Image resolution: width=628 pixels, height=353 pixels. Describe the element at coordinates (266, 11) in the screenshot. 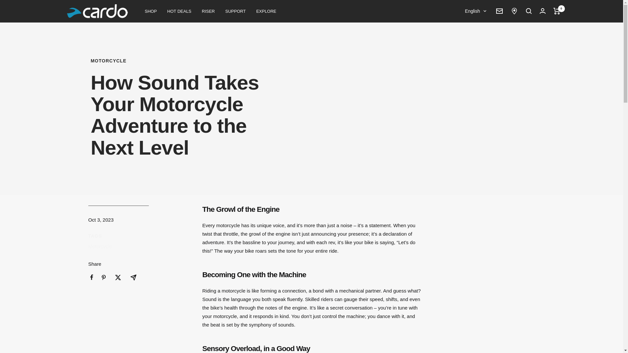

I see `Explore` at that location.